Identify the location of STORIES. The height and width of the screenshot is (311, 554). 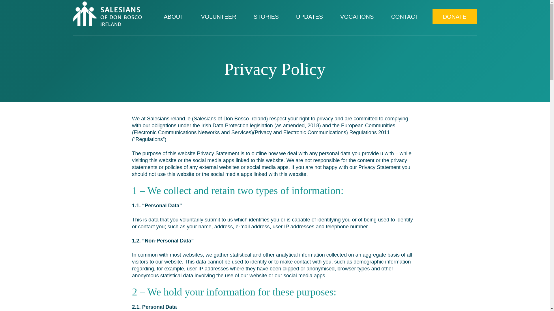
(266, 17).